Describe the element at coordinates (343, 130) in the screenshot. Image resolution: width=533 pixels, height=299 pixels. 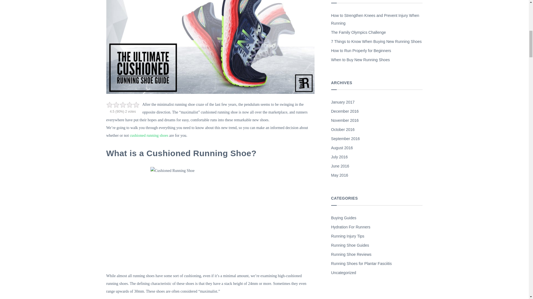
I see `October 2016` at that location.